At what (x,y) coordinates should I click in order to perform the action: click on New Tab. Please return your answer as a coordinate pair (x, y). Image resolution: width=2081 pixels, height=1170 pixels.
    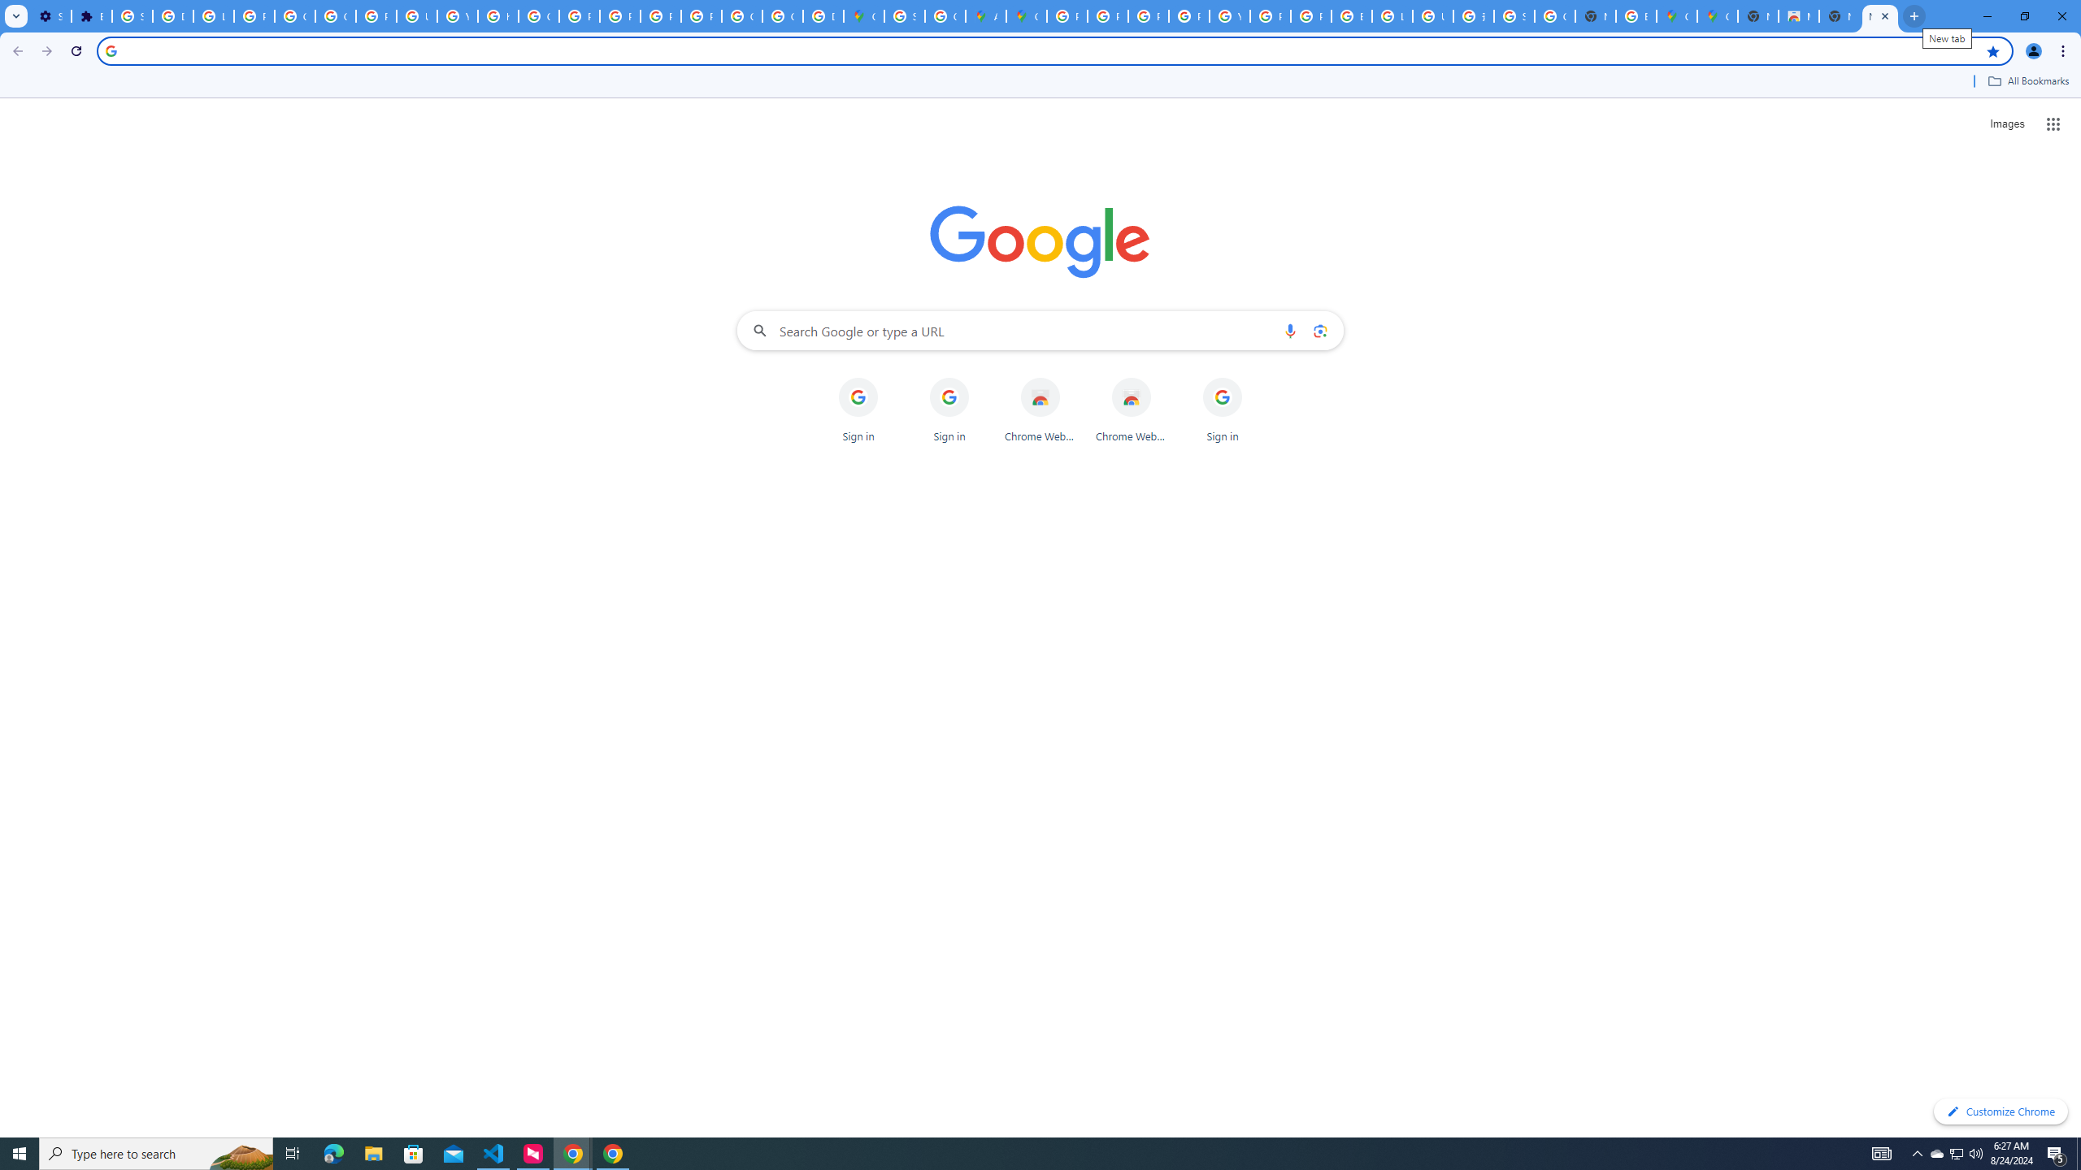
    Looking at the image, I should click on (1879, 16).